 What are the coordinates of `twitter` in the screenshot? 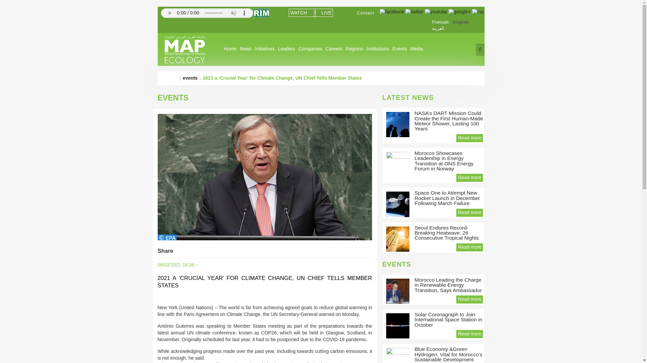 It's located at (414, 11).